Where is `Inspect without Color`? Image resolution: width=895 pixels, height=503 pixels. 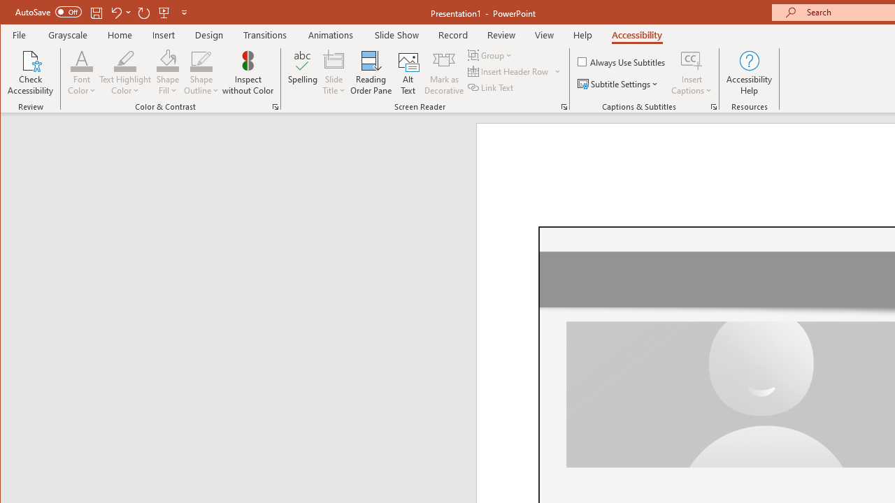 Inspect without Color is located at coordinates (248, 73).